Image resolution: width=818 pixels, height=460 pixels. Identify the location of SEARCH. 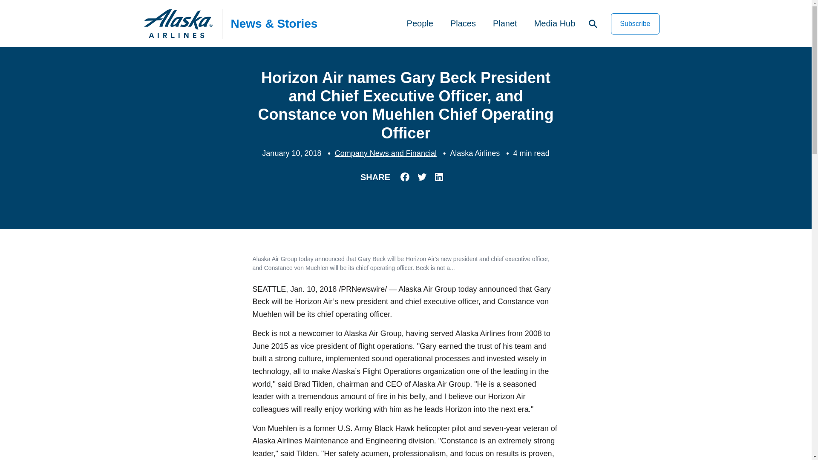
(593, 24).